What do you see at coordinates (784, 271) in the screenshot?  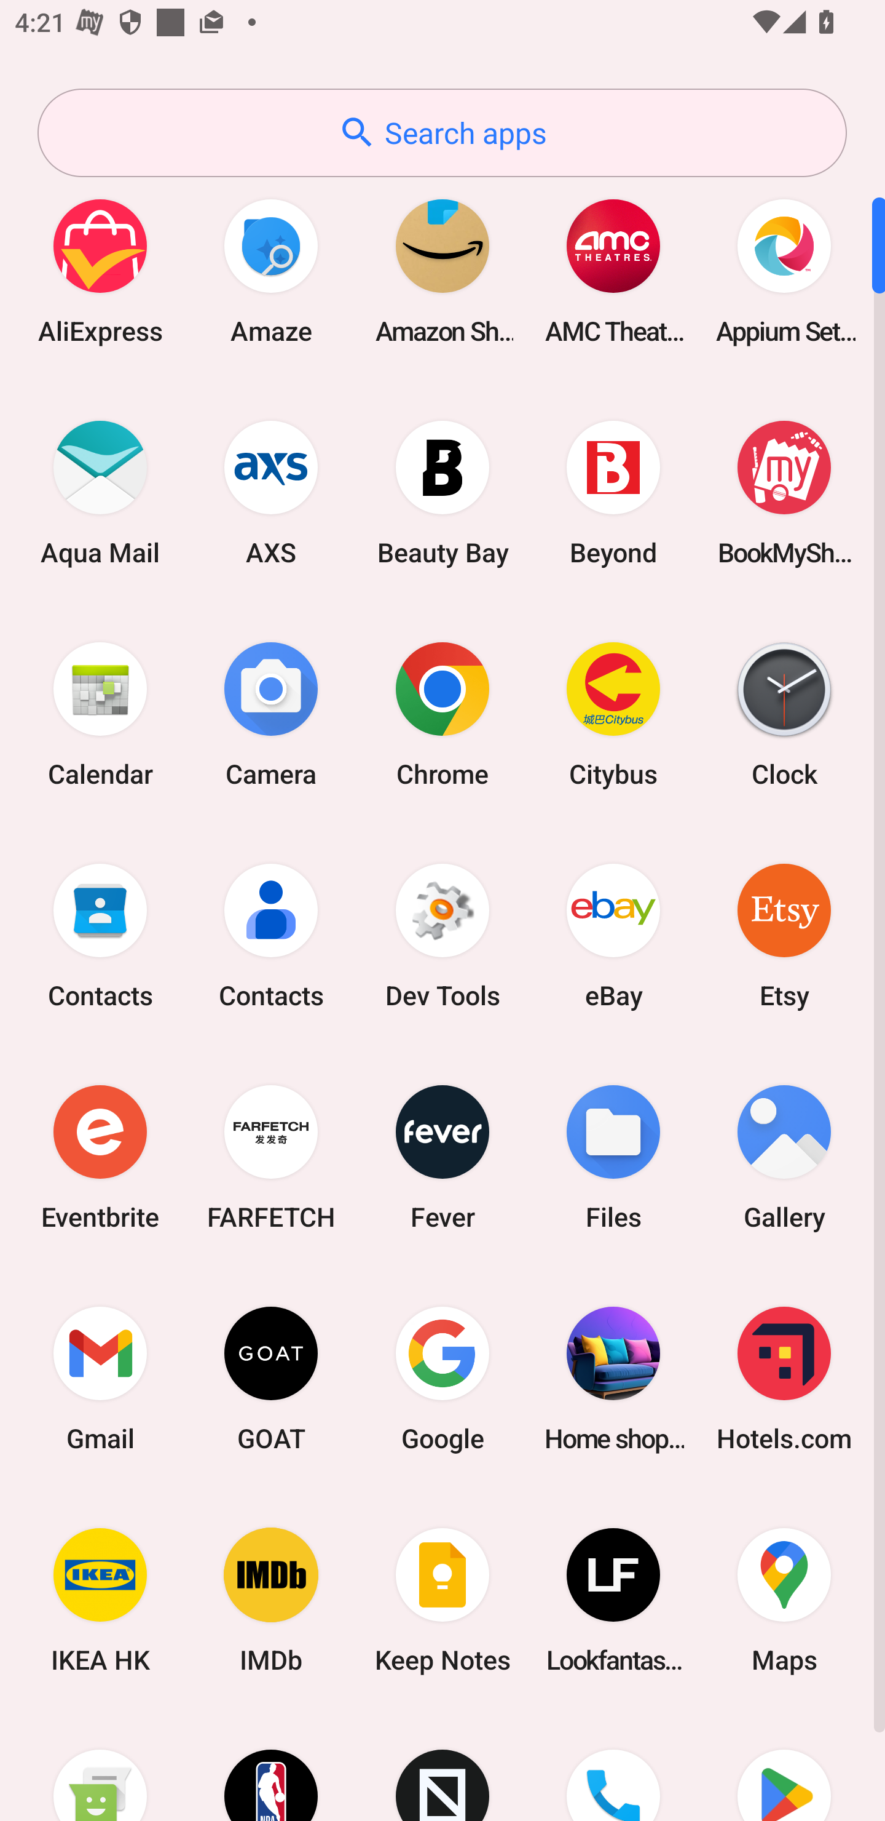 I see `Appium Settings` at bounding box center [784, 271].